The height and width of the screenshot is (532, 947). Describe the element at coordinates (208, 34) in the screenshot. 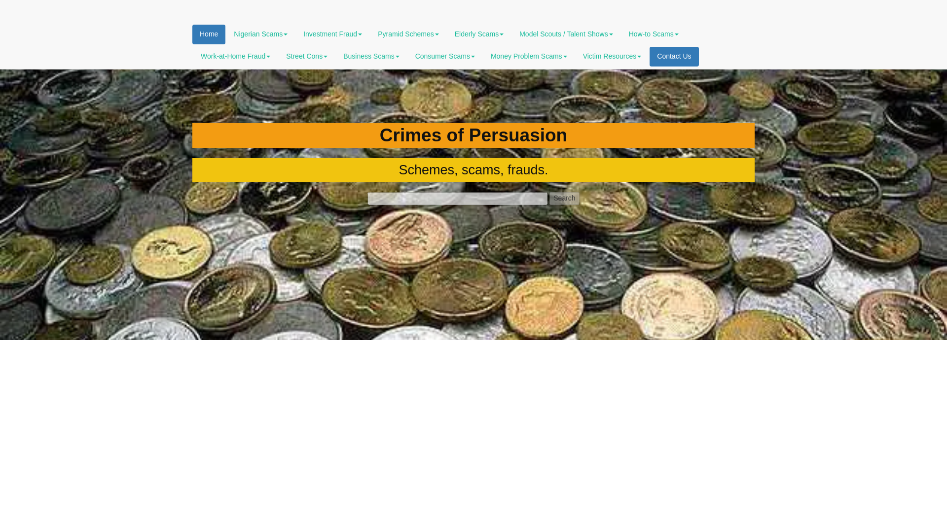

I see `Home` at that location.